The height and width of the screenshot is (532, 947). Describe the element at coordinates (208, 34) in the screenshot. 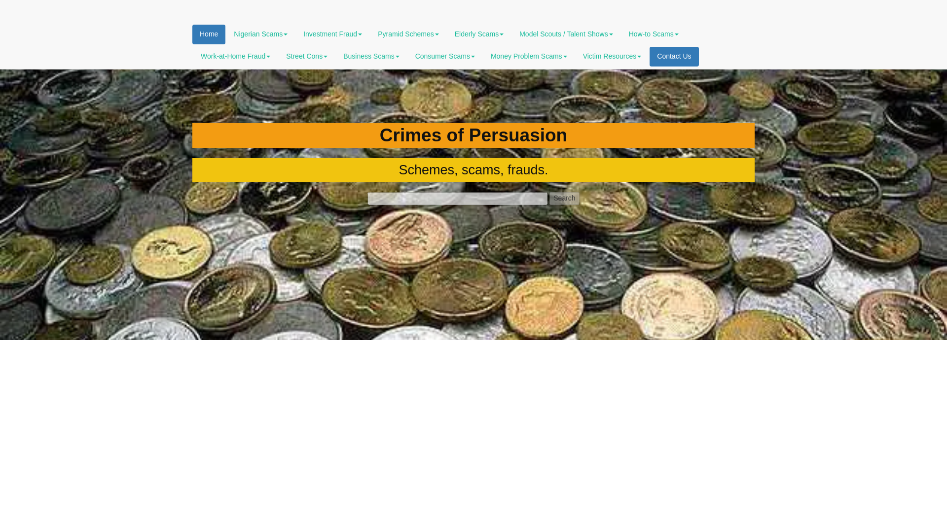

I see `Home` at that location.